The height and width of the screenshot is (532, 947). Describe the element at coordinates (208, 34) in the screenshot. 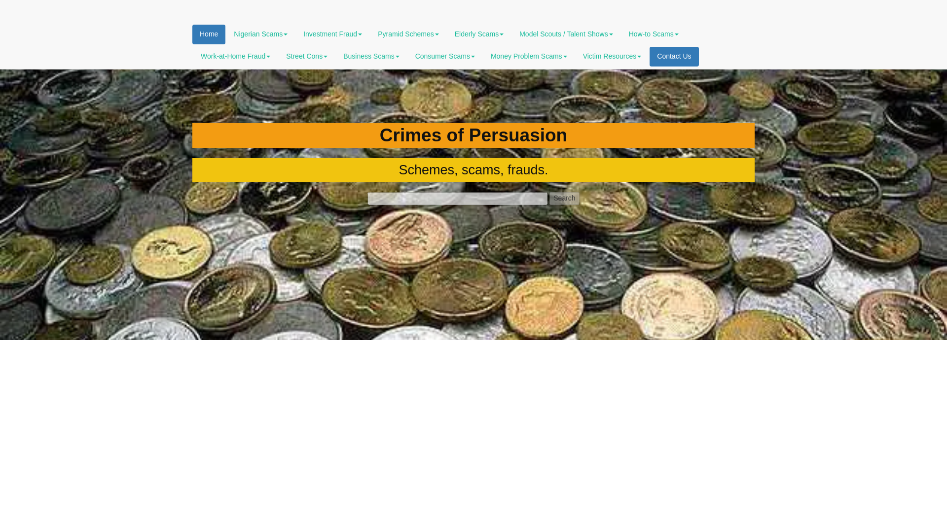

I see `Home` at that location.